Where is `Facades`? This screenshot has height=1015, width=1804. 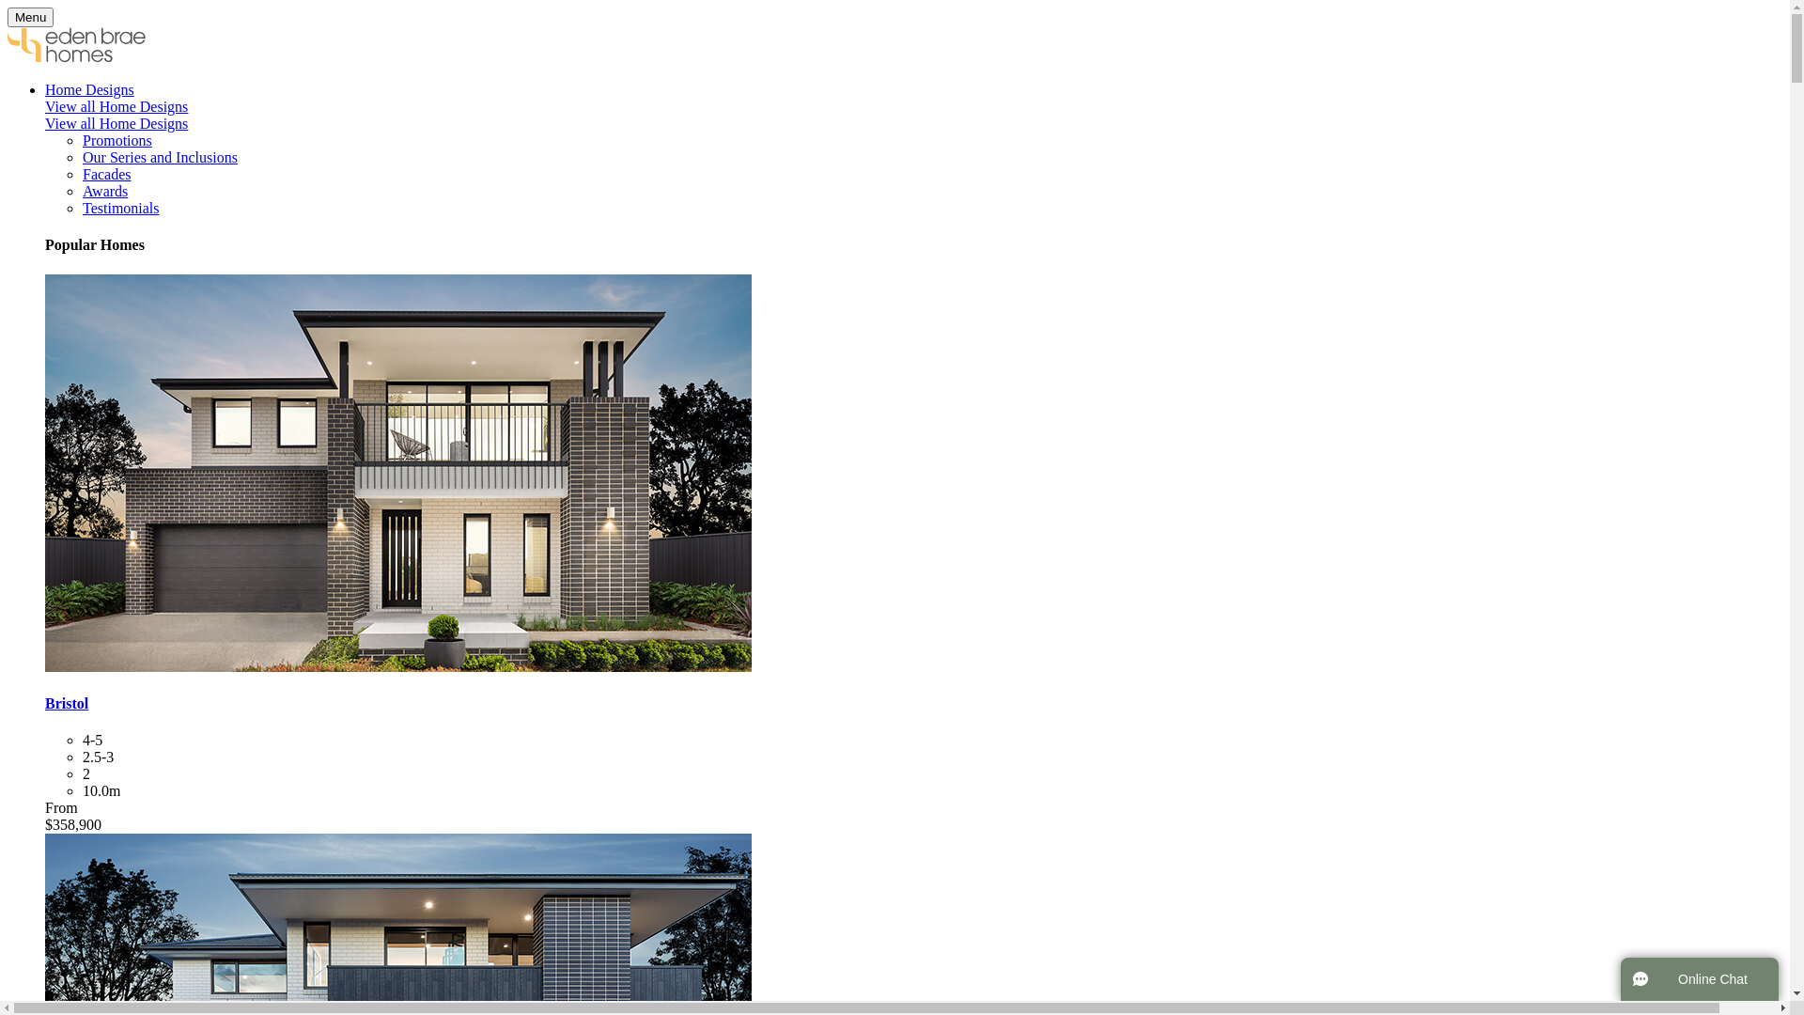
Facades is located at coordinates (107, 175).